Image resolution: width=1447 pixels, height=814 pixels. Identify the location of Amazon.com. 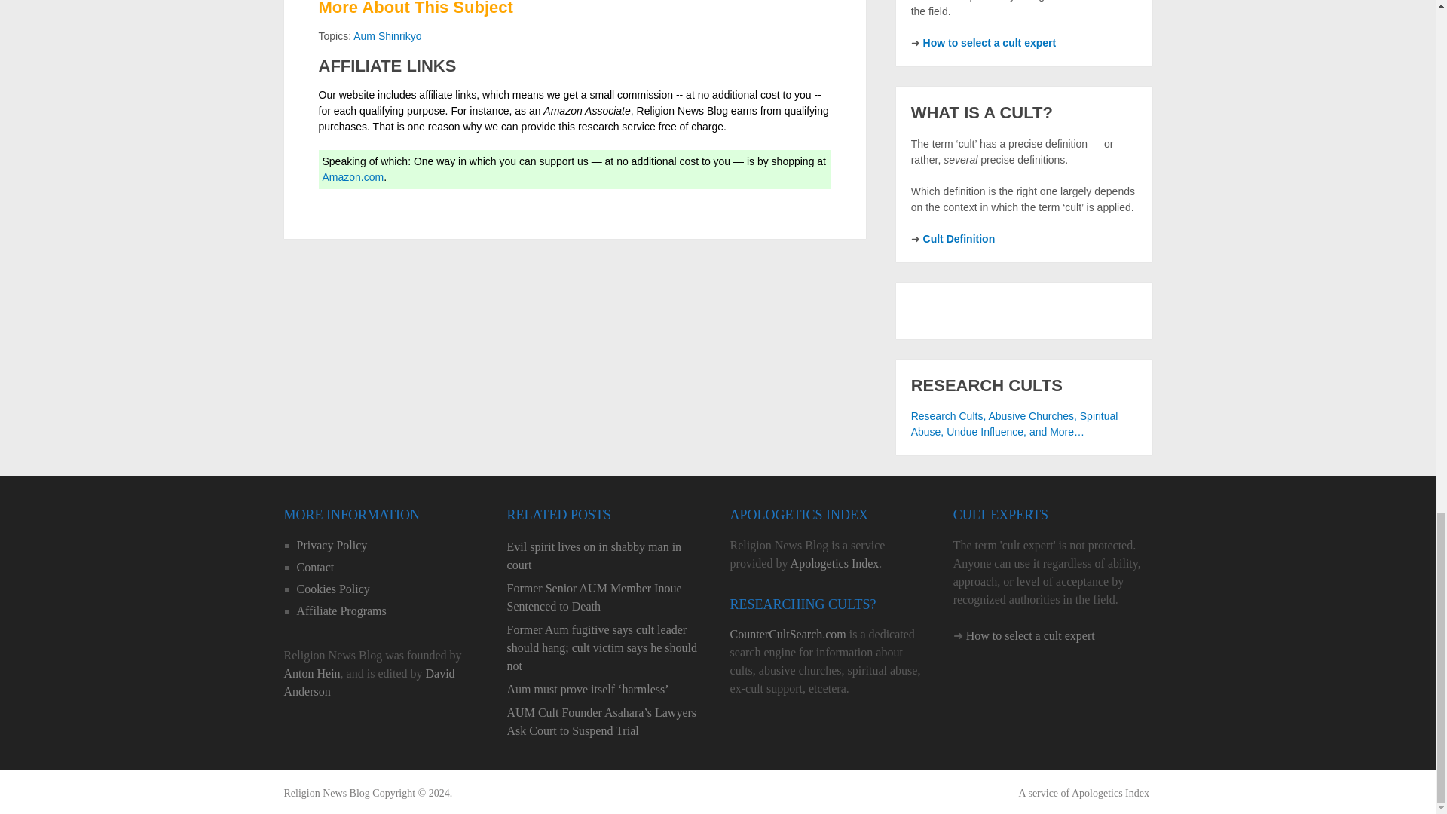
(353, 176).